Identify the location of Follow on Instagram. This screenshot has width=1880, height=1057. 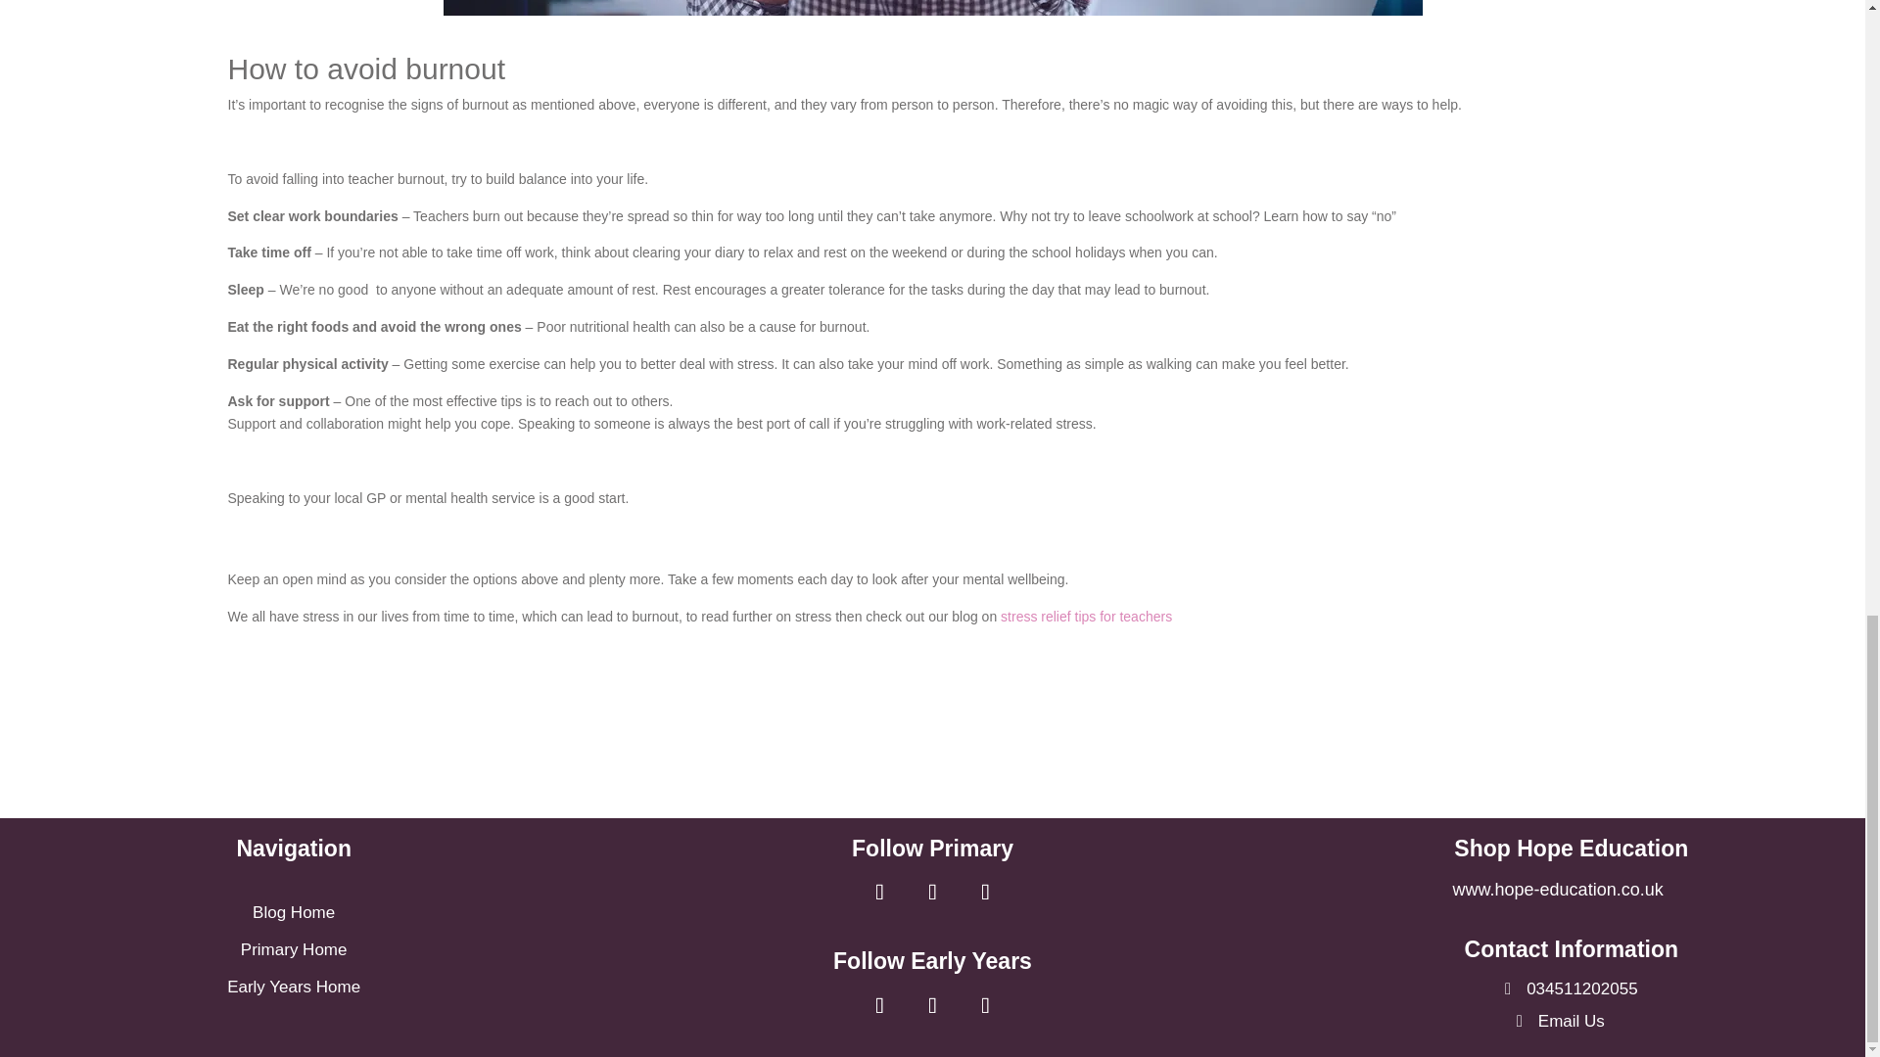
(985, 1006).